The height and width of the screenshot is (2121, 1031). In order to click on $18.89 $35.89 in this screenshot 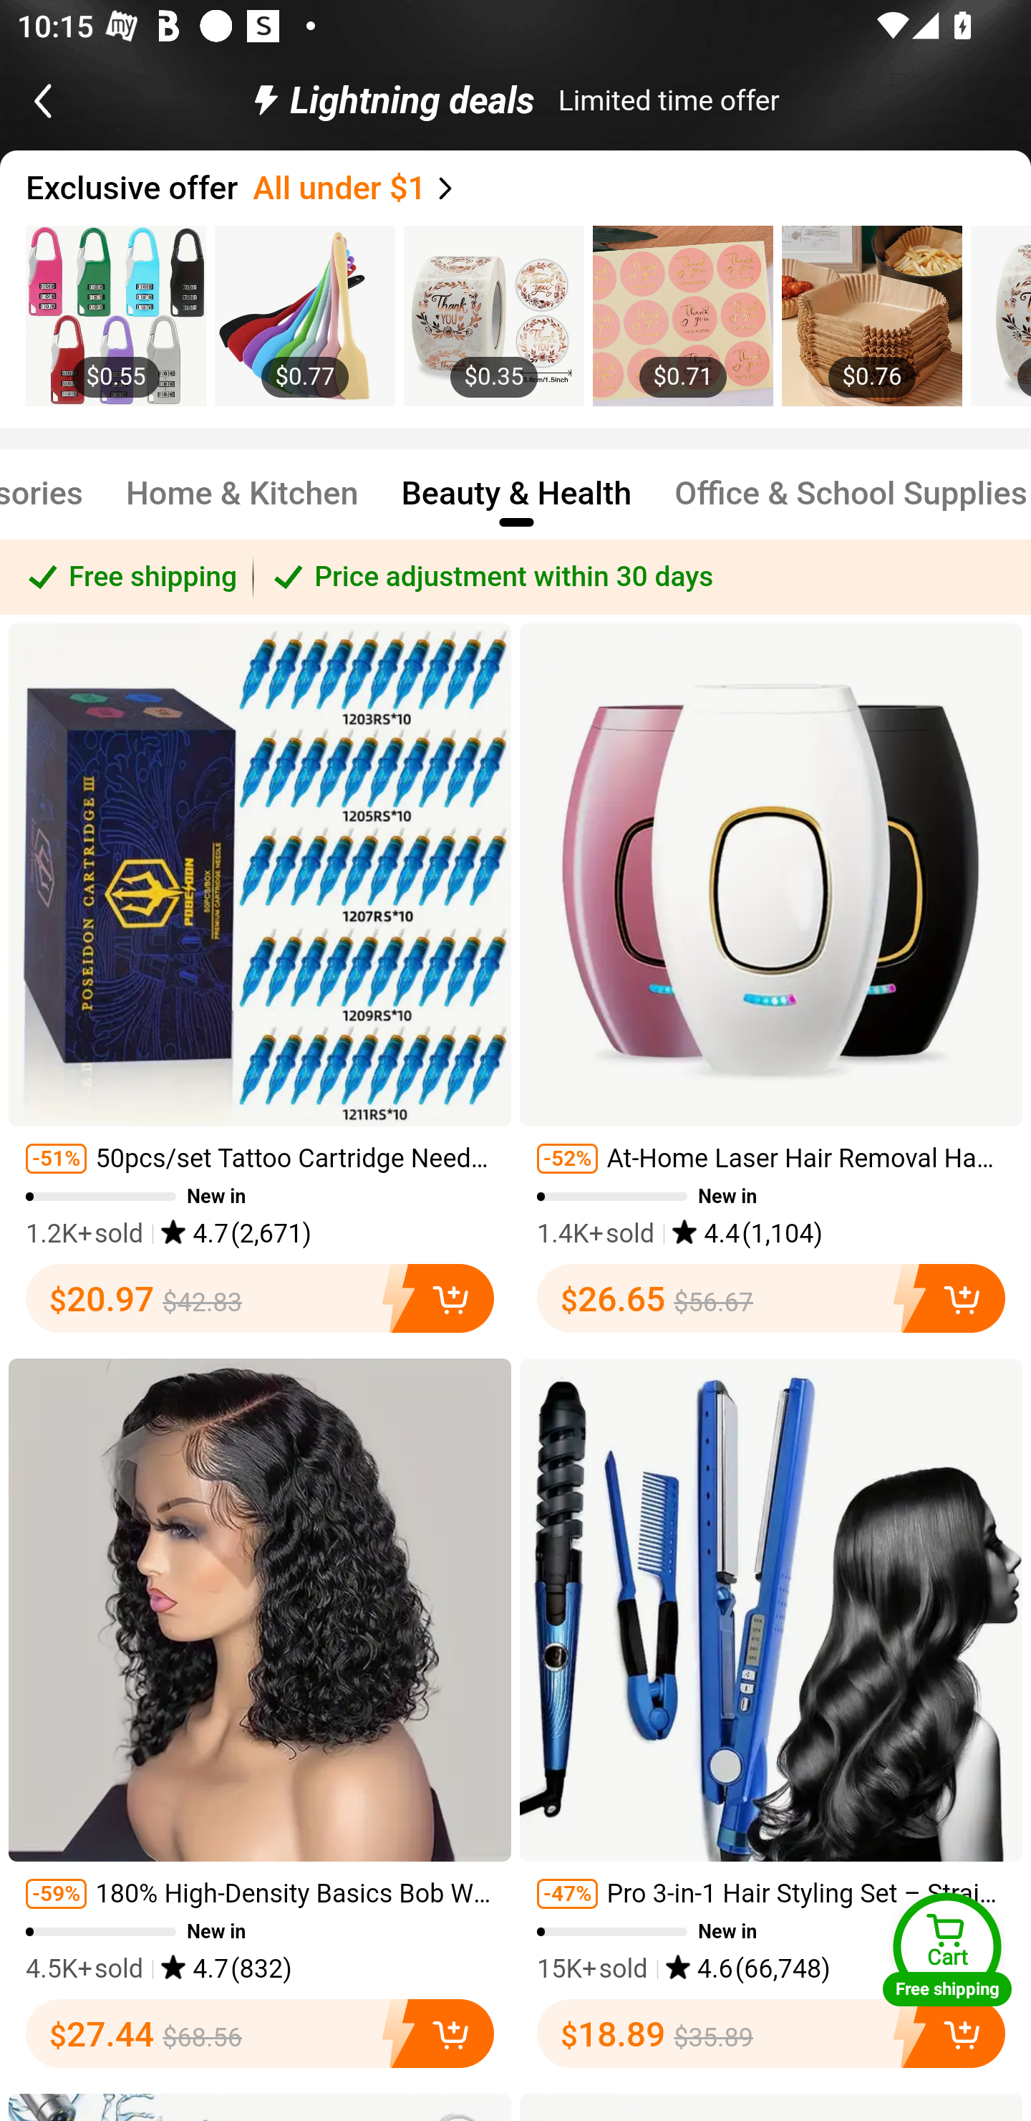, I will do `click(771, 2034)`.